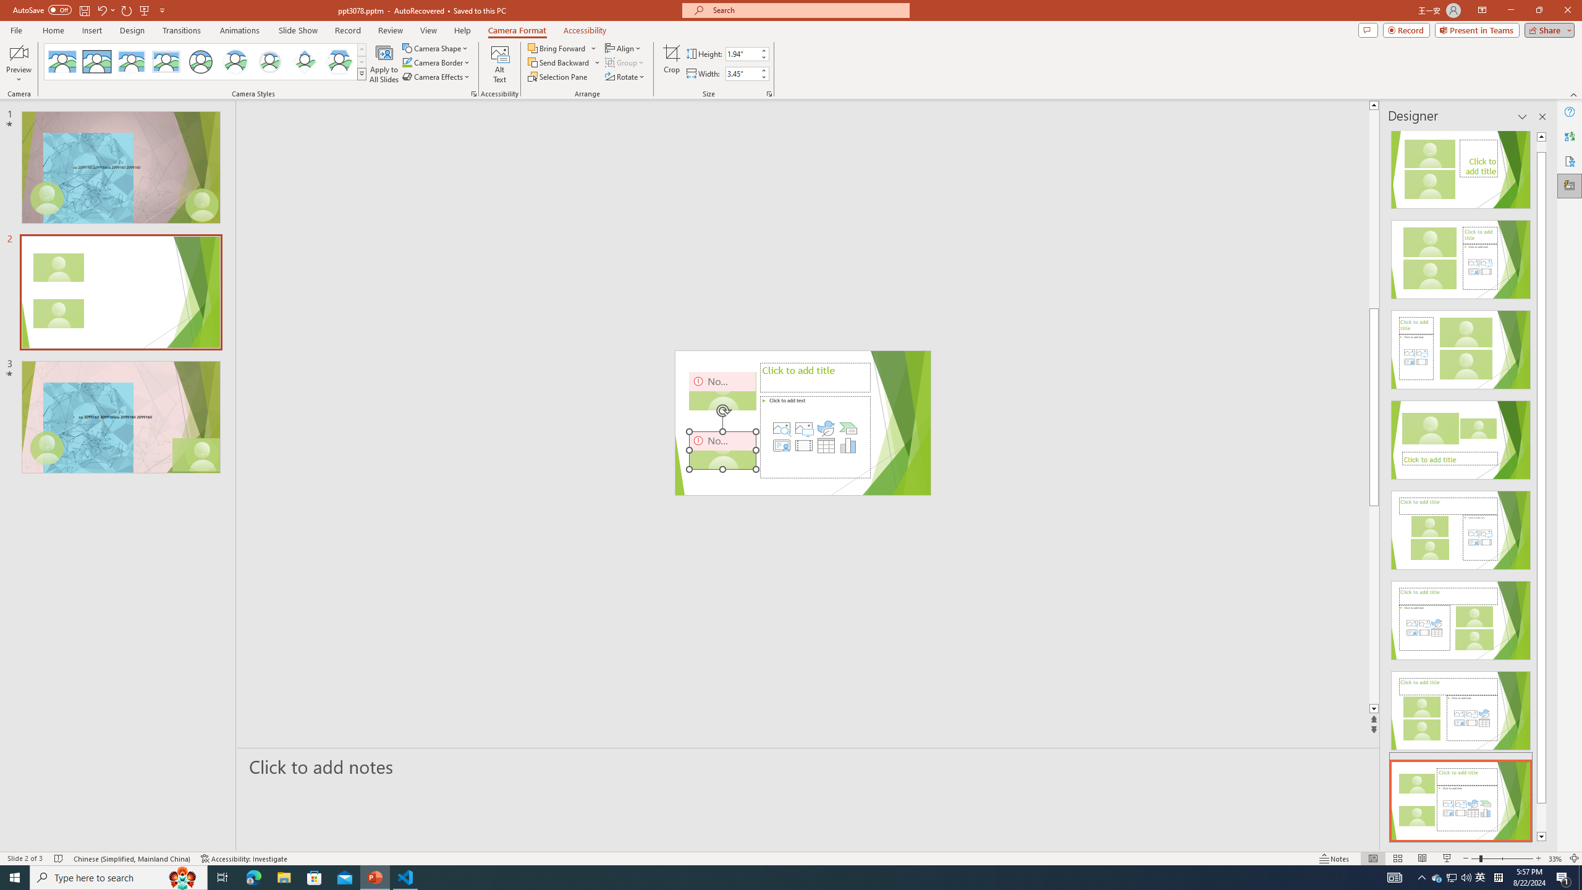 The image size is (1582, 890). What do you see at coordinates (438, 77) in the screenshot?
I see `Camera Effects` at bounding box center [438, 77].